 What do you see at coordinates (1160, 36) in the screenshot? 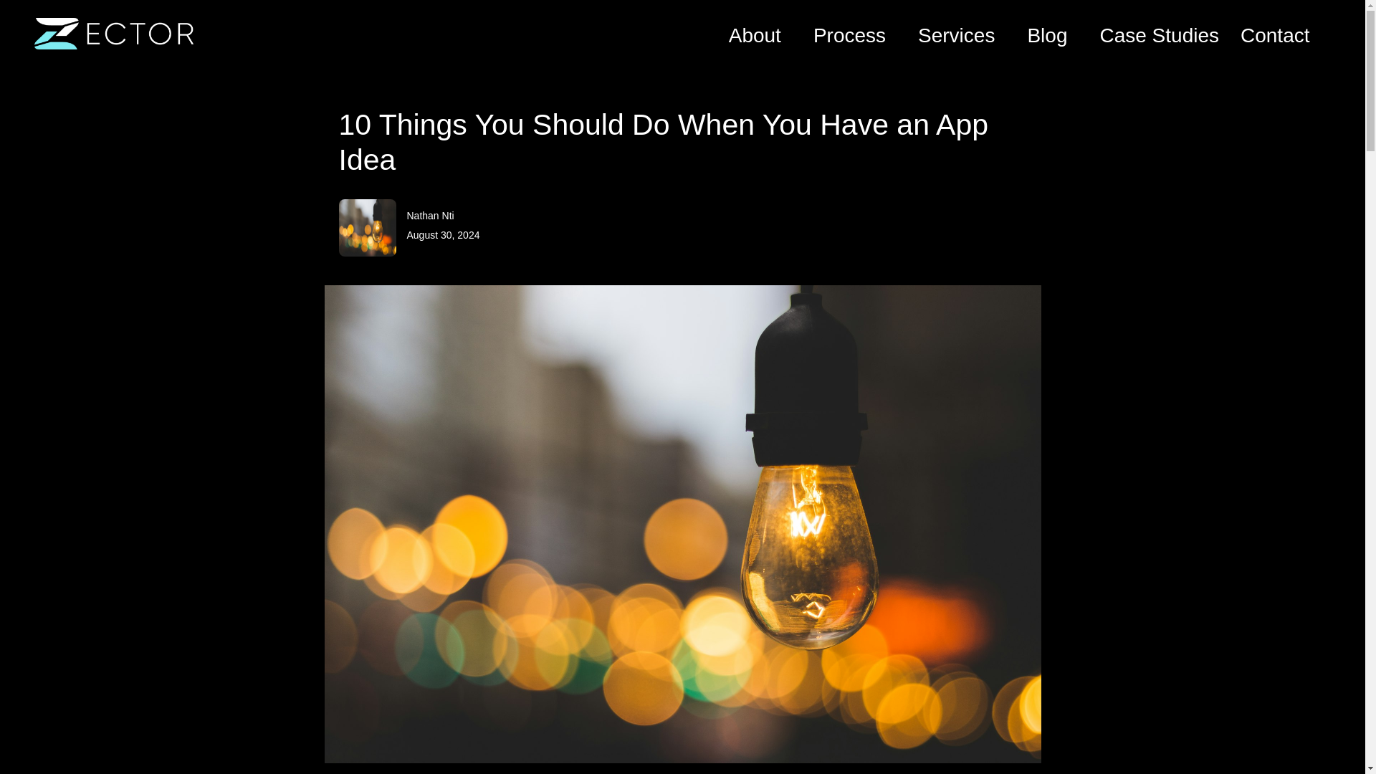
I see `Case Studies` at bounding box center [1160, 36].